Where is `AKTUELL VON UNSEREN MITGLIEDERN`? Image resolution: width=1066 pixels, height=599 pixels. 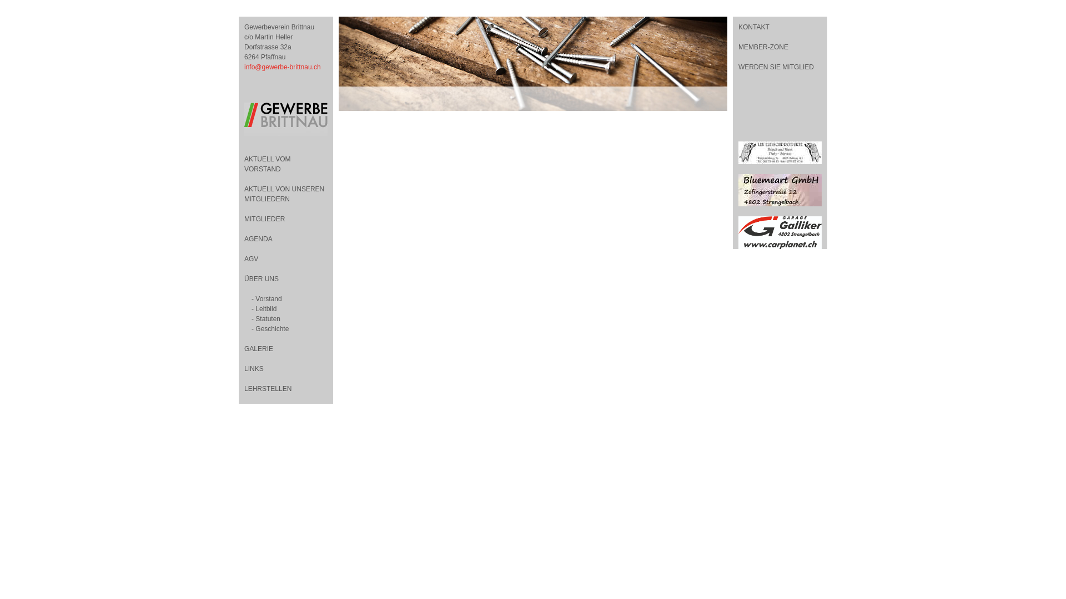
AKTUELL VON UNSEREN MITGLIEDERN is located at coordinates (284, 194).